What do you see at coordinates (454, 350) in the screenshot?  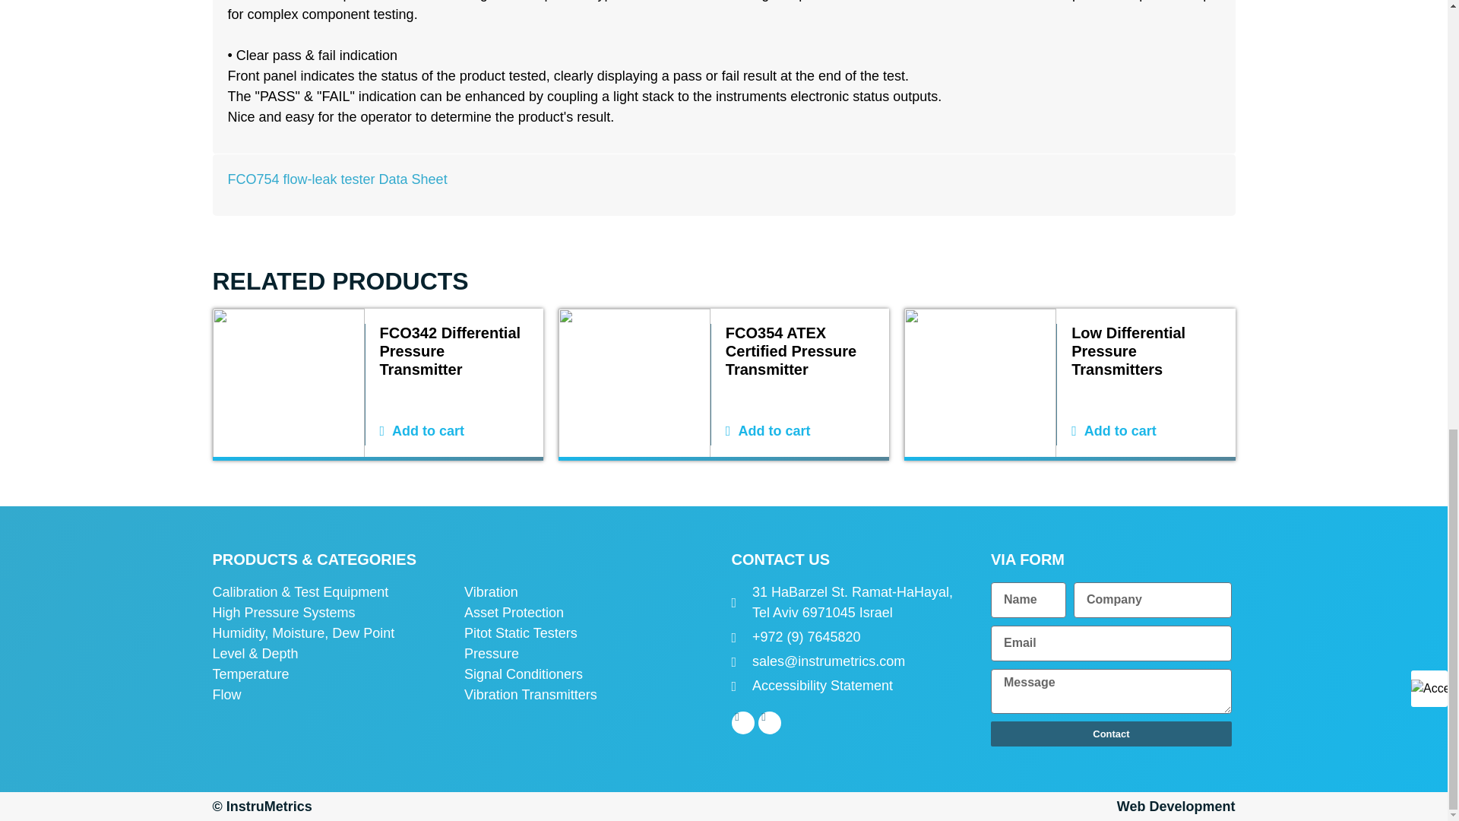 I see `FCO342 Differential Pressure Transmitter` at bounding box center [454, 350].